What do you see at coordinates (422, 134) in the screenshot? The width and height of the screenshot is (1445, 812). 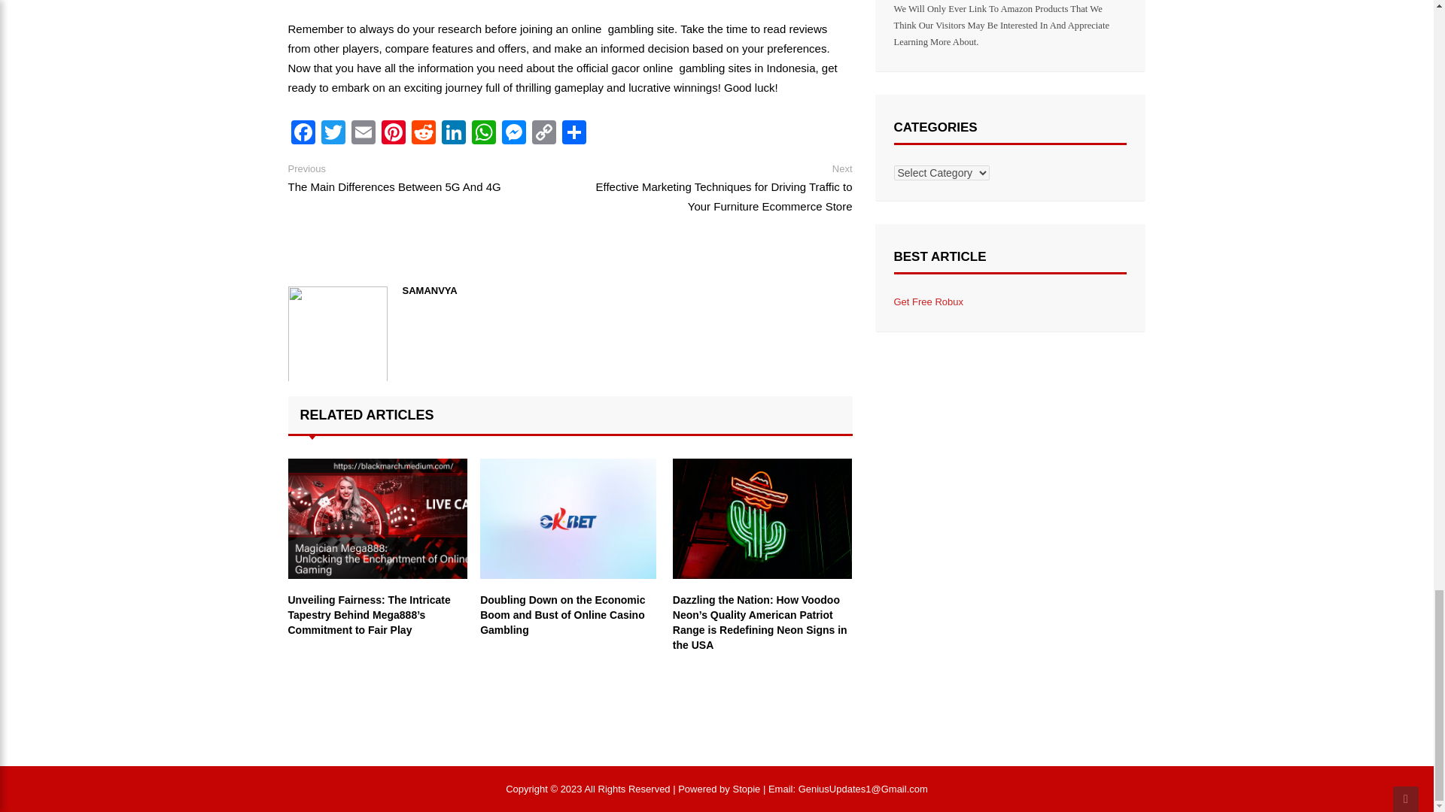 I see `Reddit` at bounding box center [422, 134].